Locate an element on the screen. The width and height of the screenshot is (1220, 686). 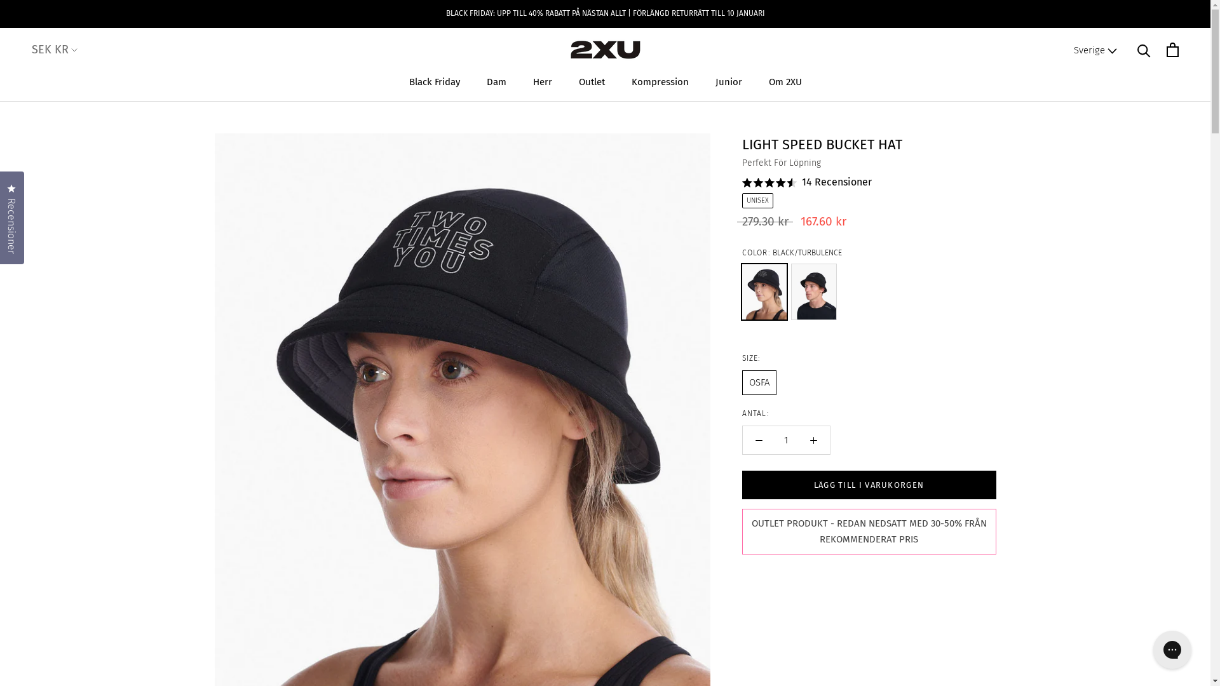
NOK is located at coordinates (65, 122).